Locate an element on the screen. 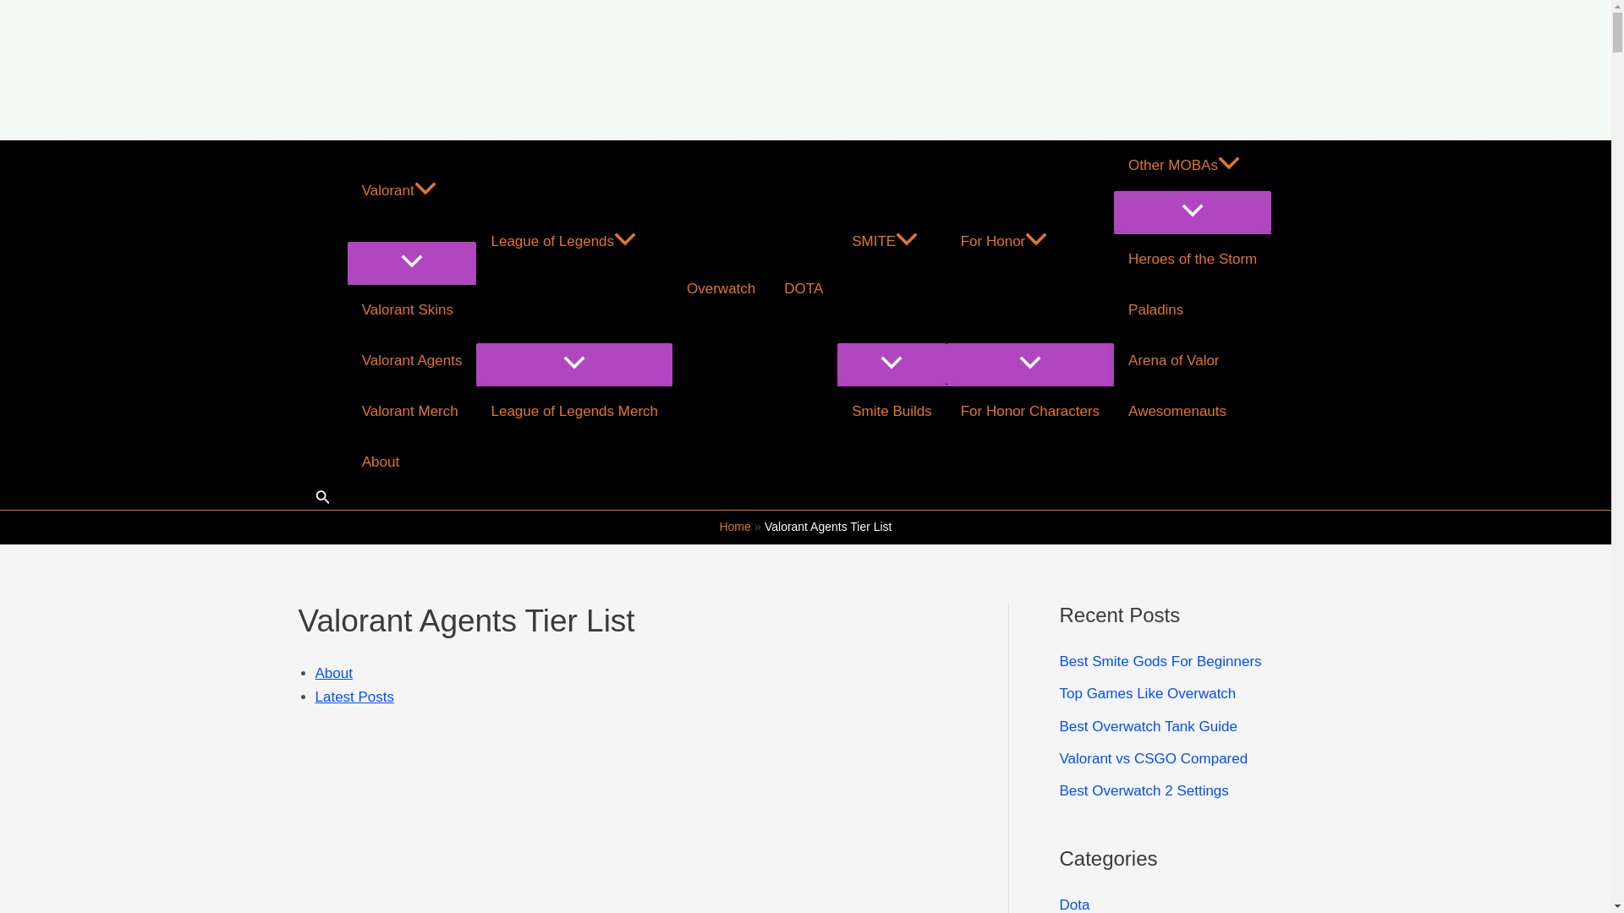  Arena of Valor is located at coordinates (1193, 360).